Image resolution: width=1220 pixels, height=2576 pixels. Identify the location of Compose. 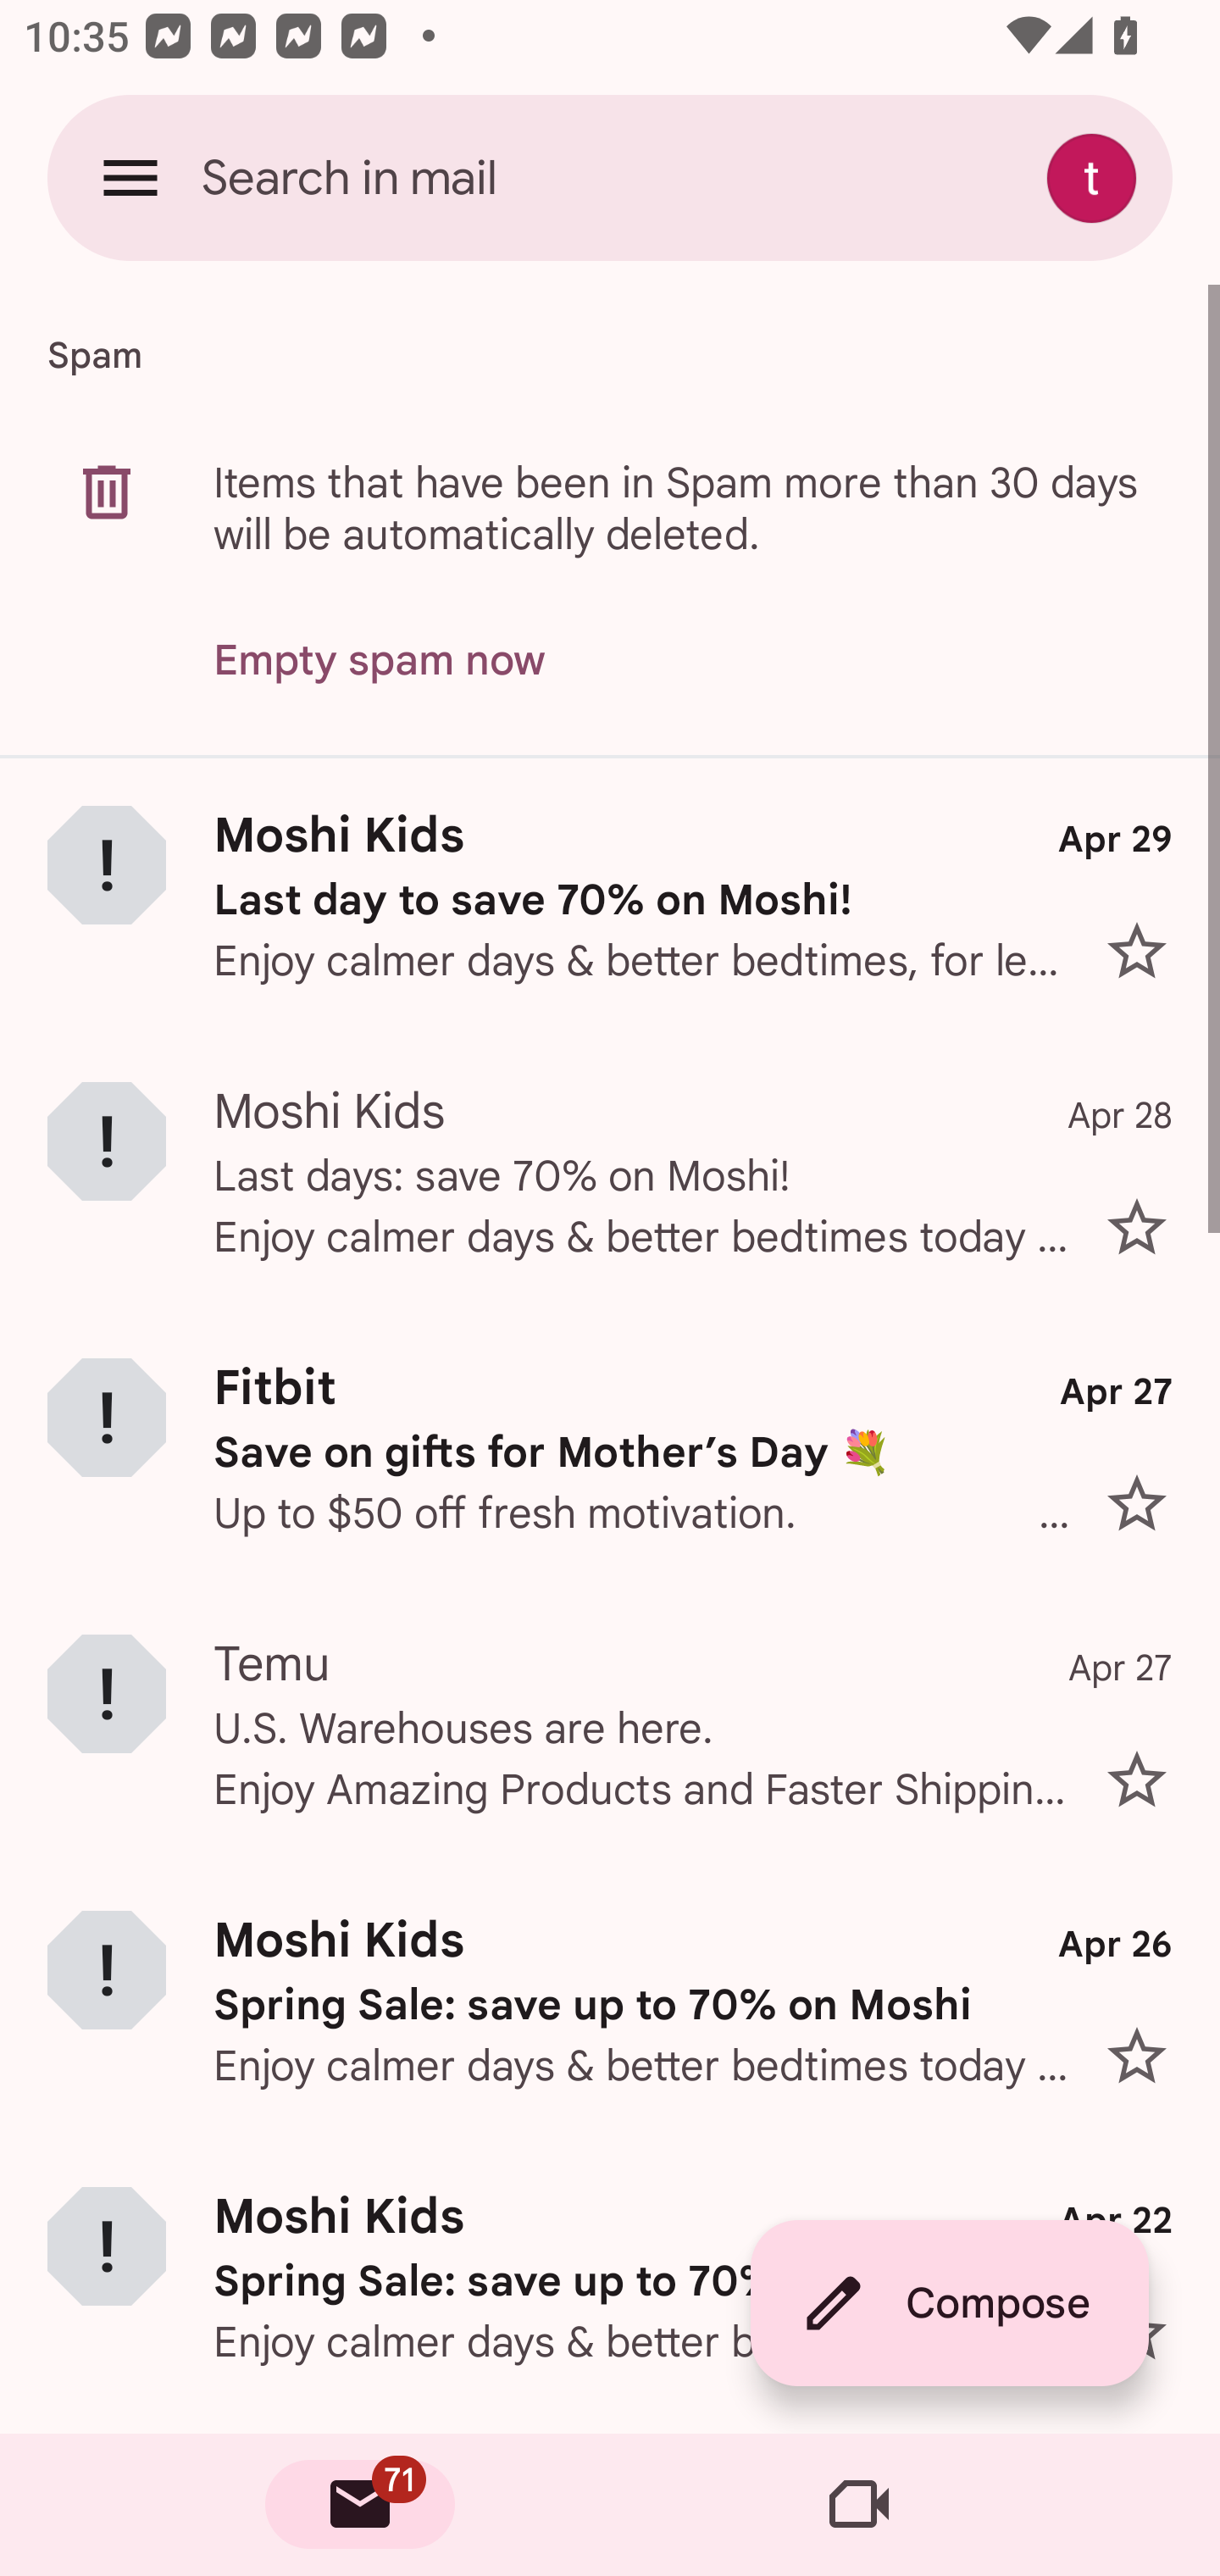
(949, 2303).